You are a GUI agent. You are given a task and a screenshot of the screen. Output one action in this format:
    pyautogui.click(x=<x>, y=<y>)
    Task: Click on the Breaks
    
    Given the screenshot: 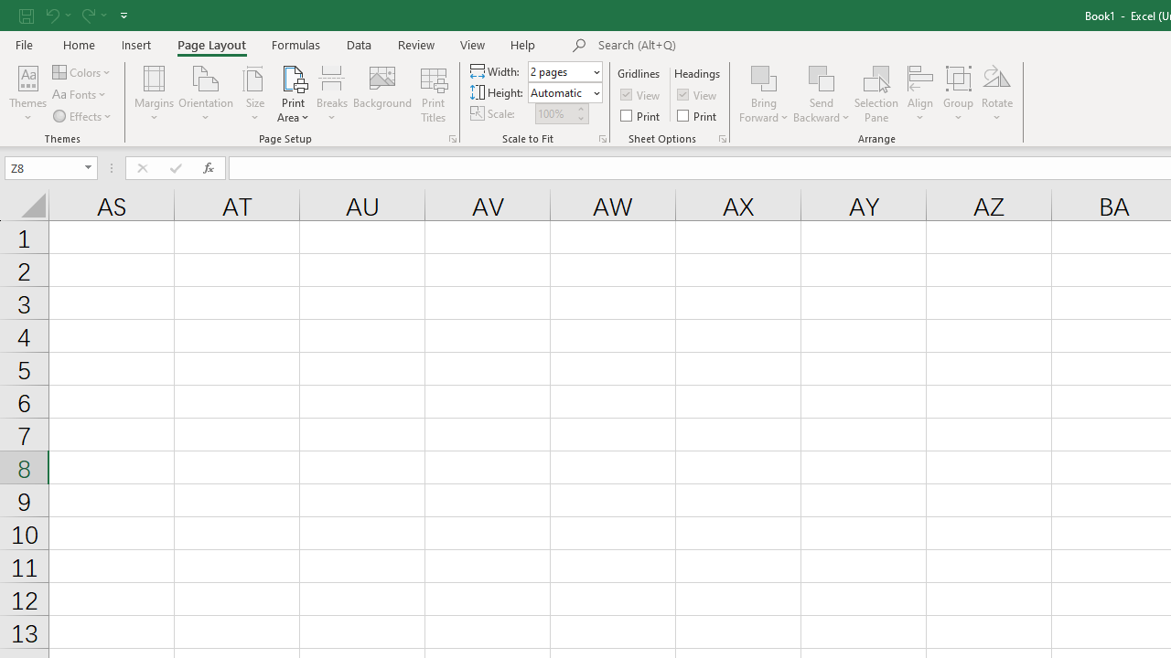 What is the action you would take?
    pyautogui.click(x=331, y=93)
    